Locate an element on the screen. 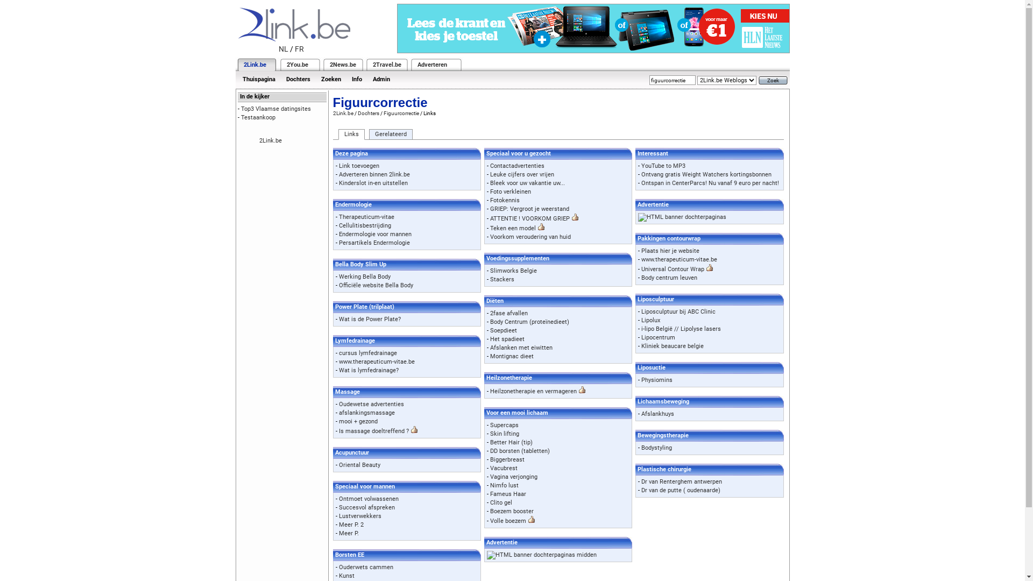  Afslankhuys is located at coordinates (657, 414).